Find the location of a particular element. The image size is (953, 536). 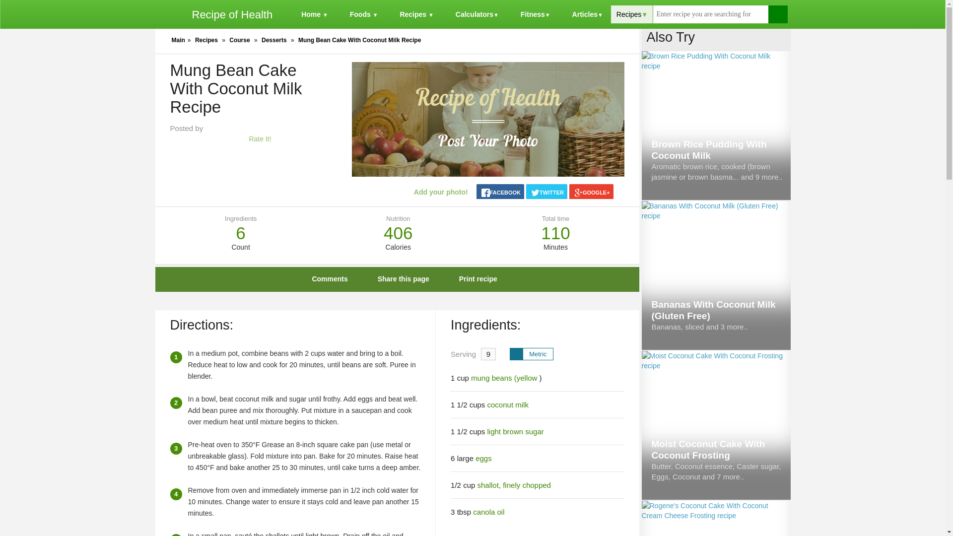

Main is located at coordinates (178, 40).